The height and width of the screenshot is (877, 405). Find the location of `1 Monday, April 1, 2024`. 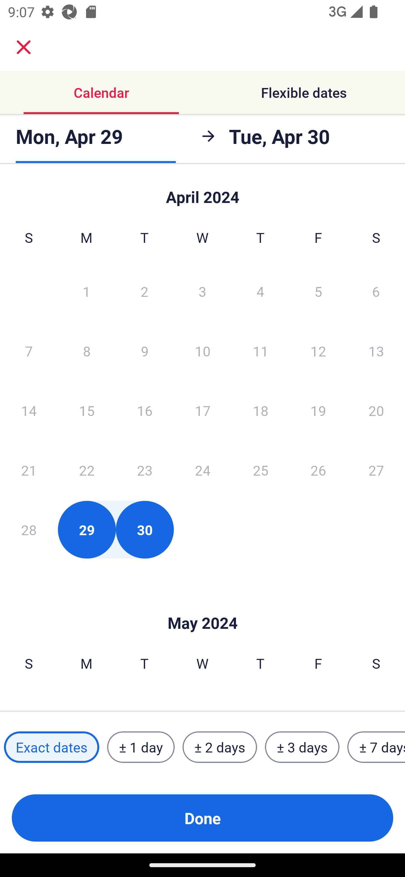

1 Monday, April 1, 2024 is located at coordinates (86, 291).